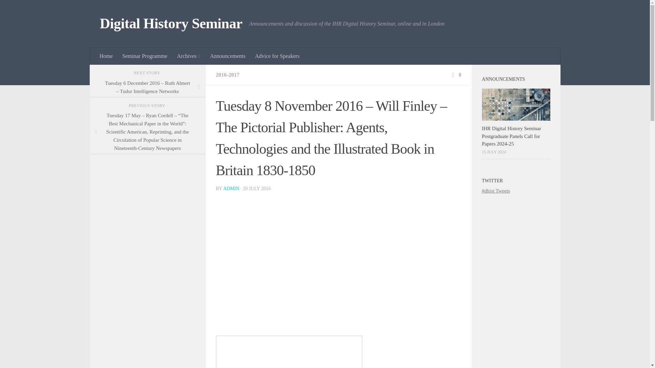  Describe the element at coordinates (231, 188) in the screenshot. I see `ADMIN` at that location.